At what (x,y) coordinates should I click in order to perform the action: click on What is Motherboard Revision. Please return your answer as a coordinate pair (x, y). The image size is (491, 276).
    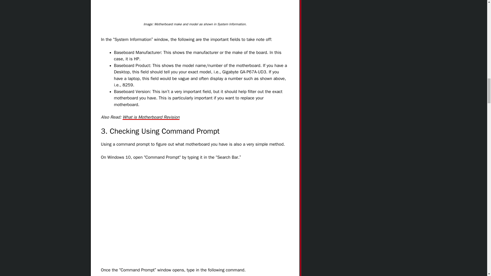
    Looking at the image, I should click on (151, 117).